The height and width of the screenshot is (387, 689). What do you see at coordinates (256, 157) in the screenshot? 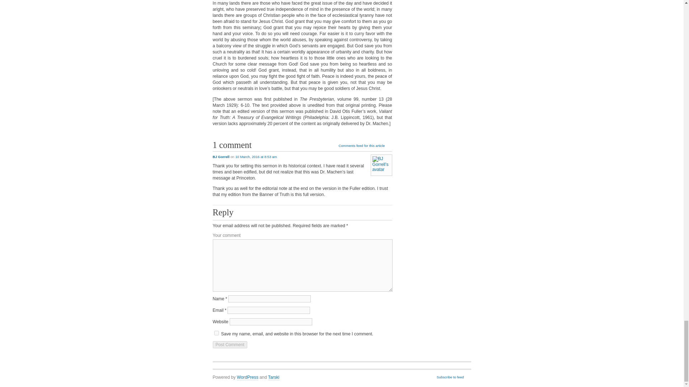
I see `10 March, 2016 at 8:53 am` at bounding box center [256, 157].